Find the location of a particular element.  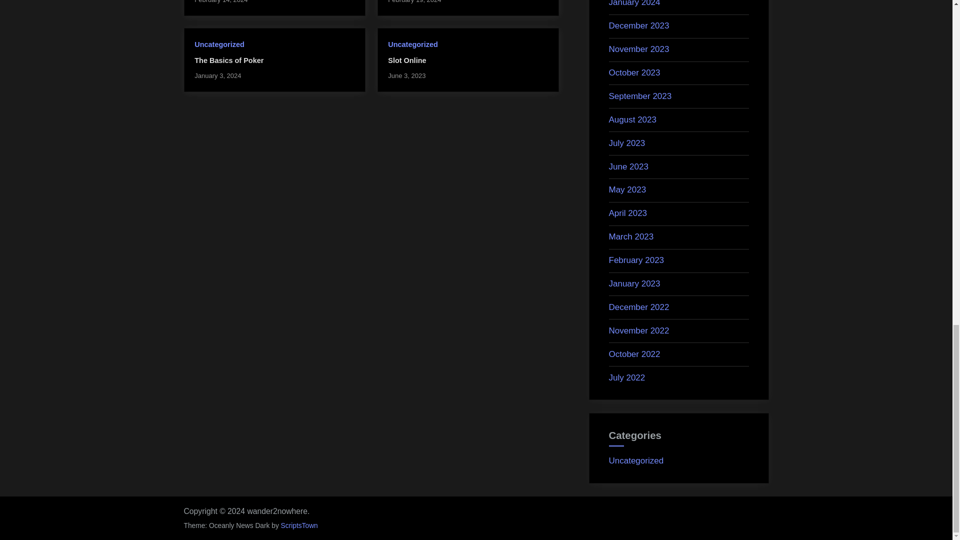

November 2023 is located at coordinates (639, 49).